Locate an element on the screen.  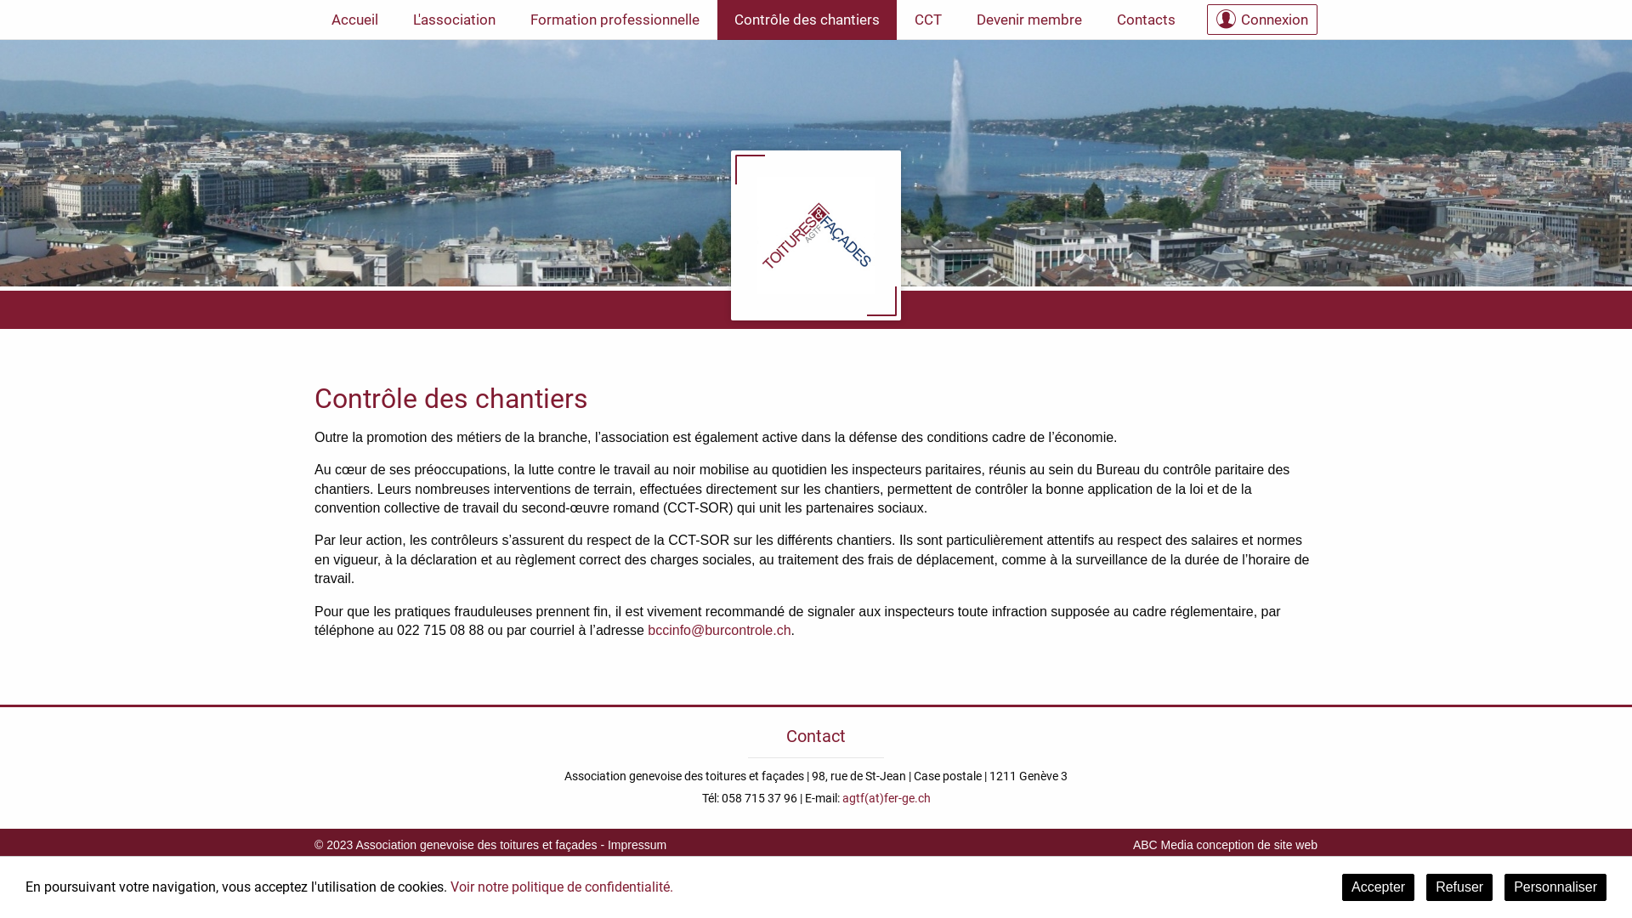
L'association is located at coordinates (454, 20).